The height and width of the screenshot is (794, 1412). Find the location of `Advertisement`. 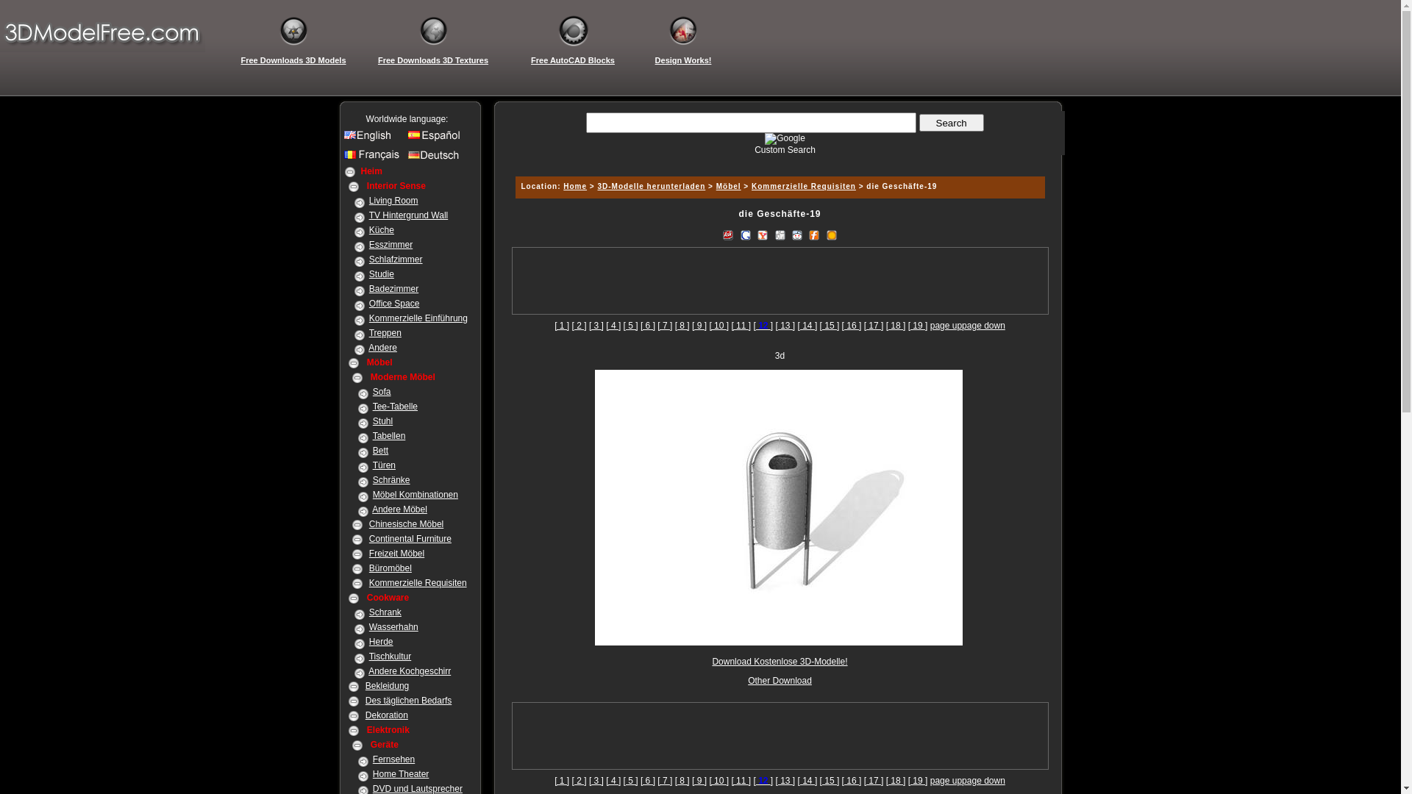

Advertisement is located at coordinates (780, 337).